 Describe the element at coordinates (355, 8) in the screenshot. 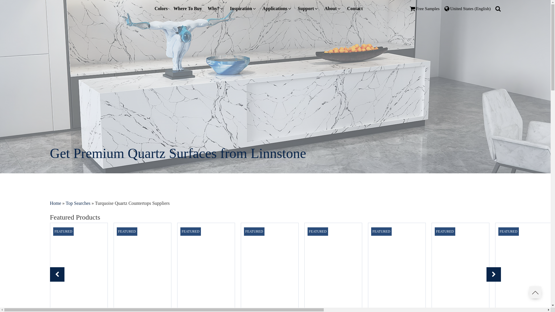

I see `Contact` at that location.